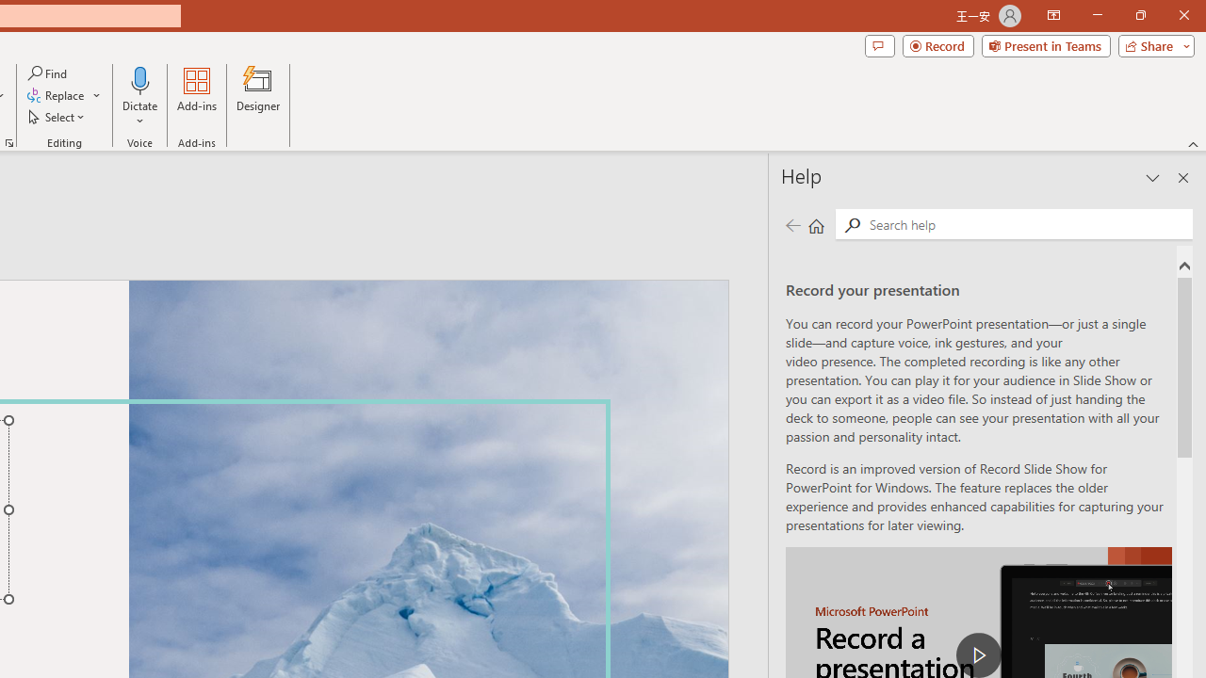  Describe the element at coordinates (1027, 224) in the screenshot. I see `Search` at that location.